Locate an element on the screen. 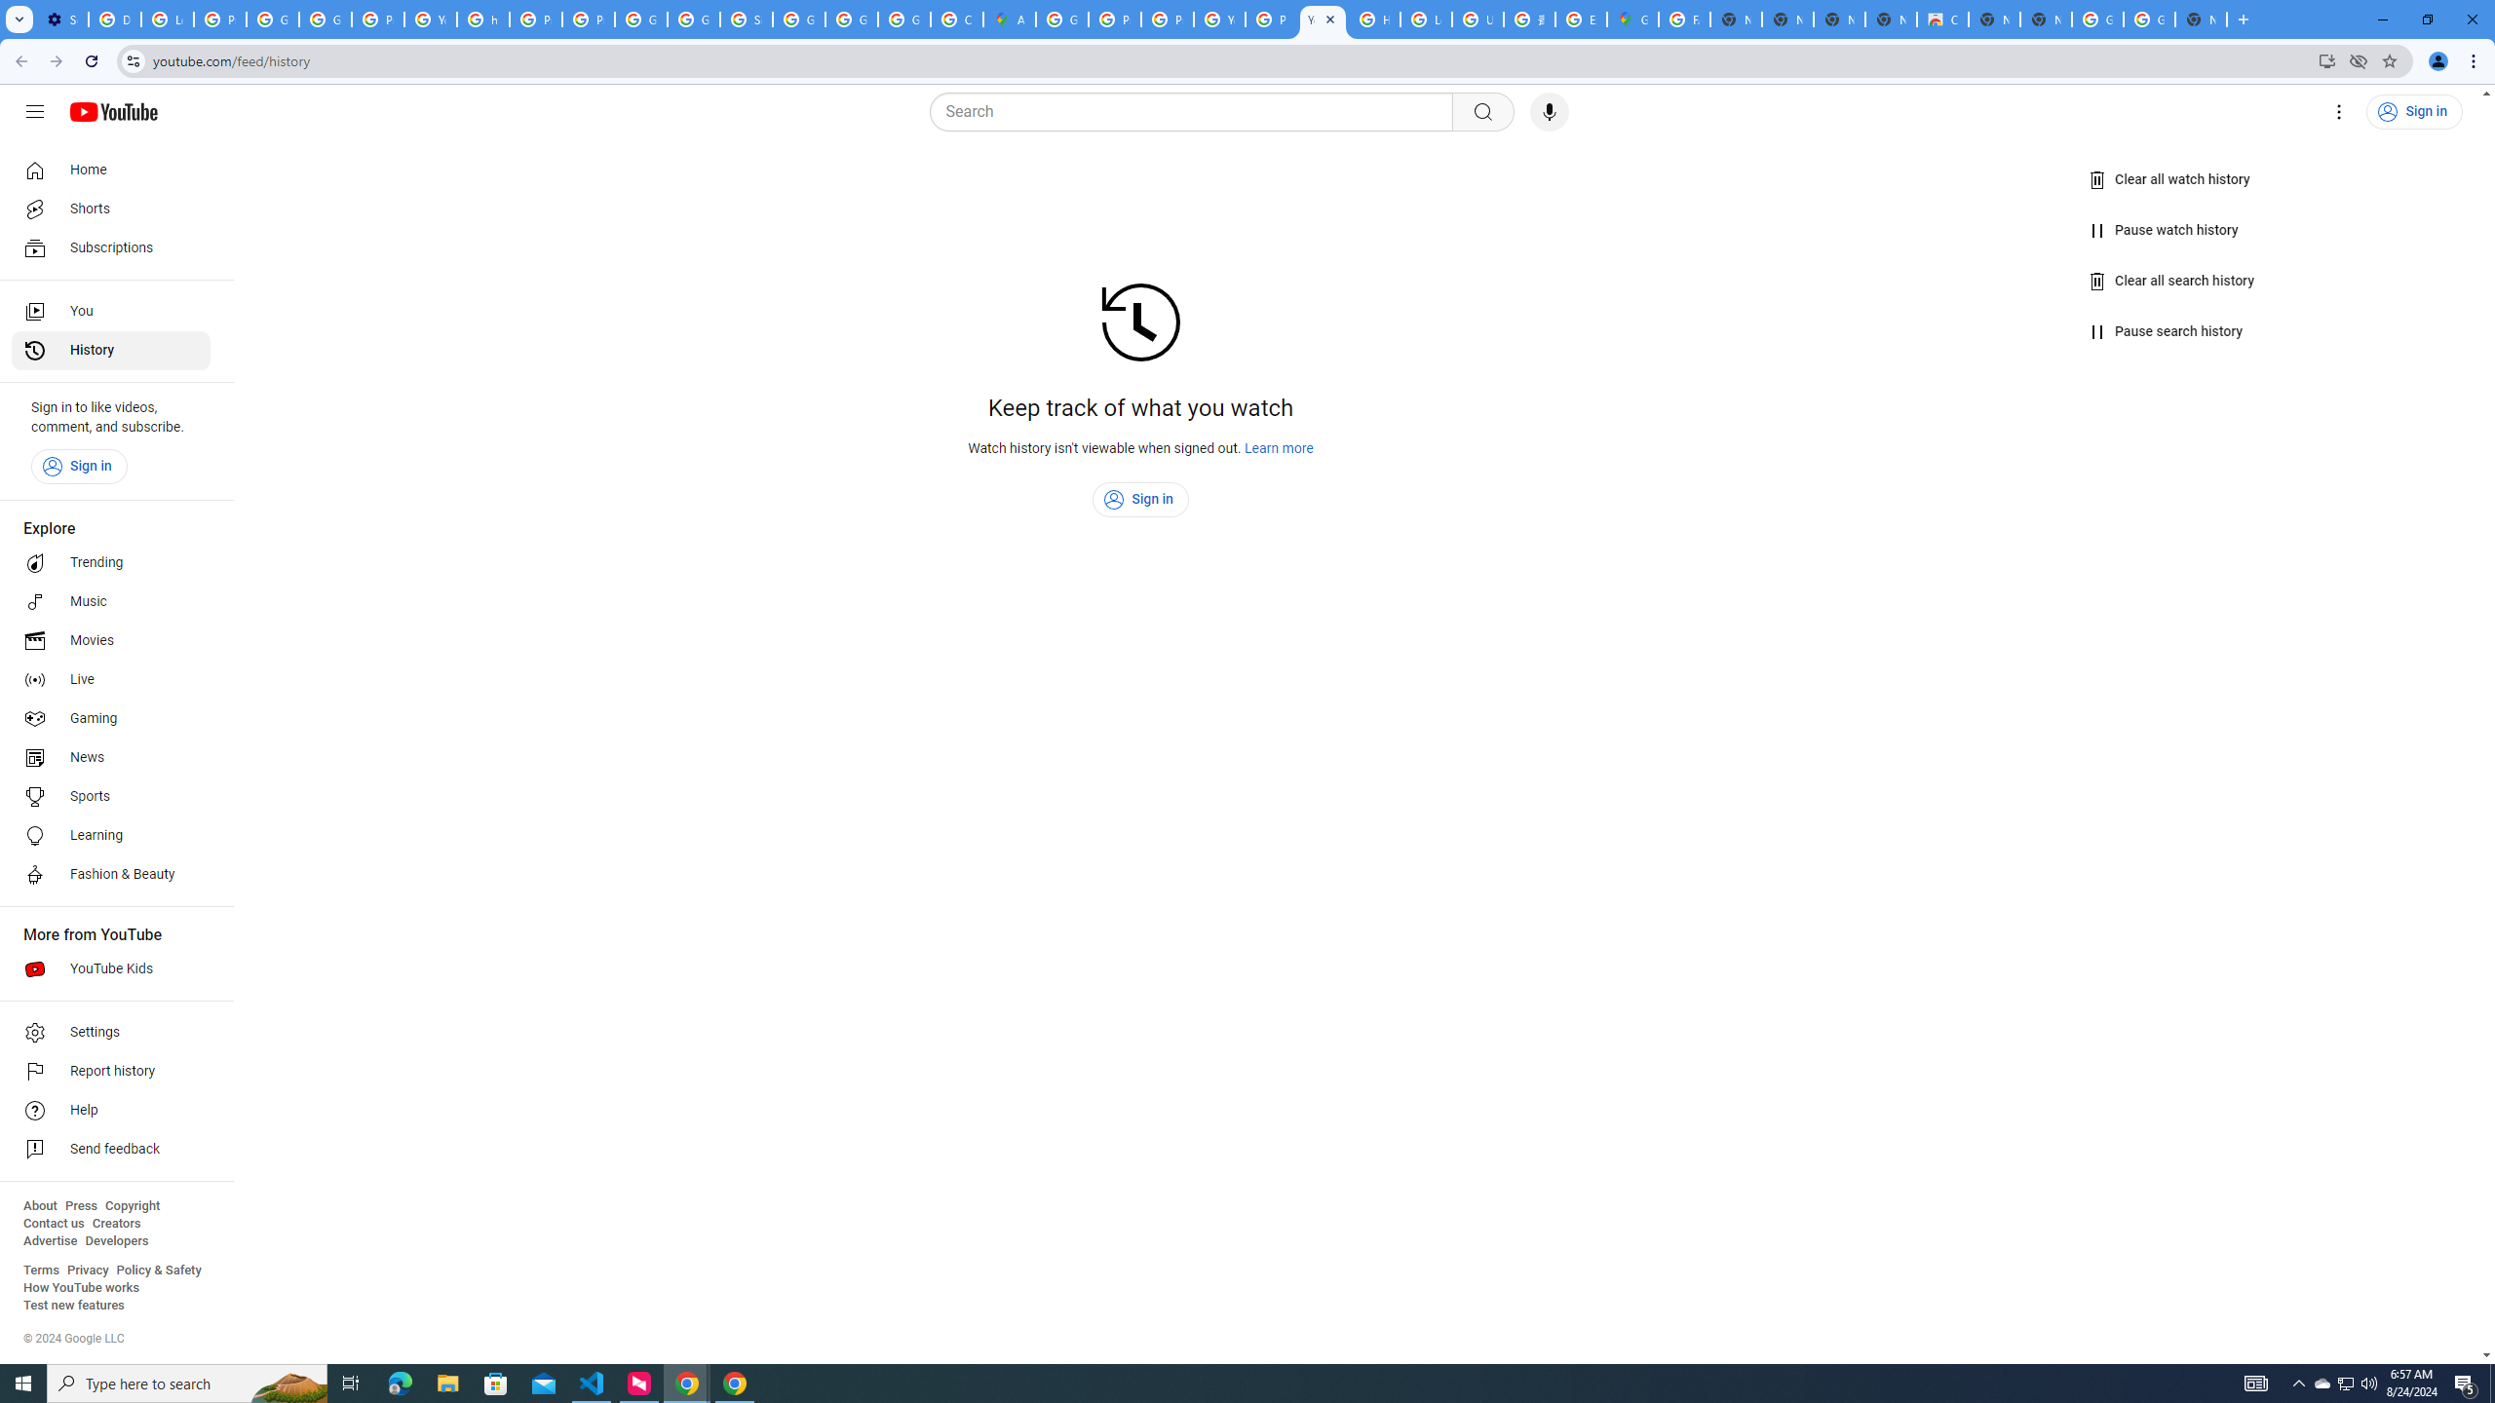 The width and height of the screenshot is (2495, 1403). YouTube is located at coordinates (1220, 19).